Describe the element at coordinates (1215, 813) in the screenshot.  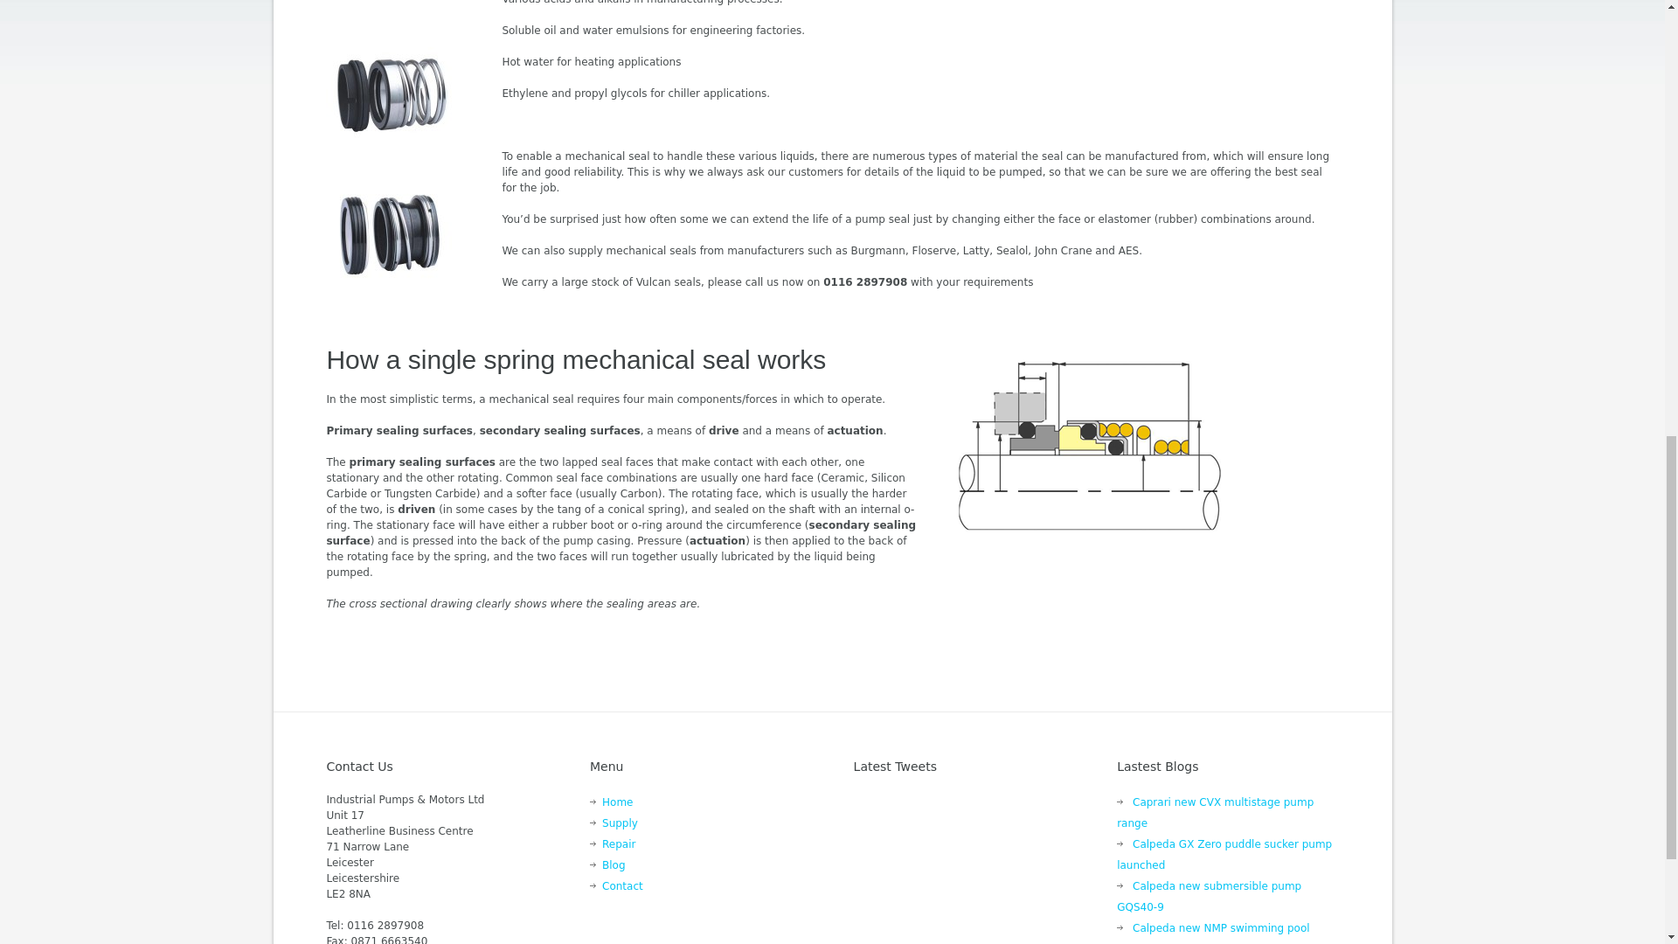
I see `Caprari new CVX multistage pump range` at that location.